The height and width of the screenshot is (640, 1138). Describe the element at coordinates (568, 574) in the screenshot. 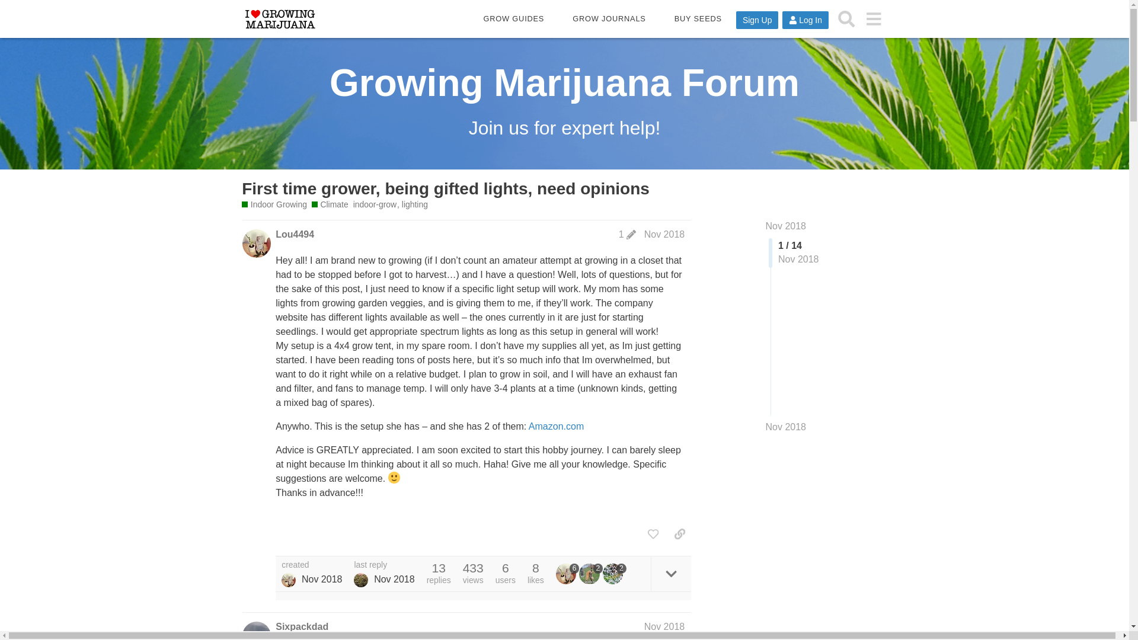

I see `6` at that location.